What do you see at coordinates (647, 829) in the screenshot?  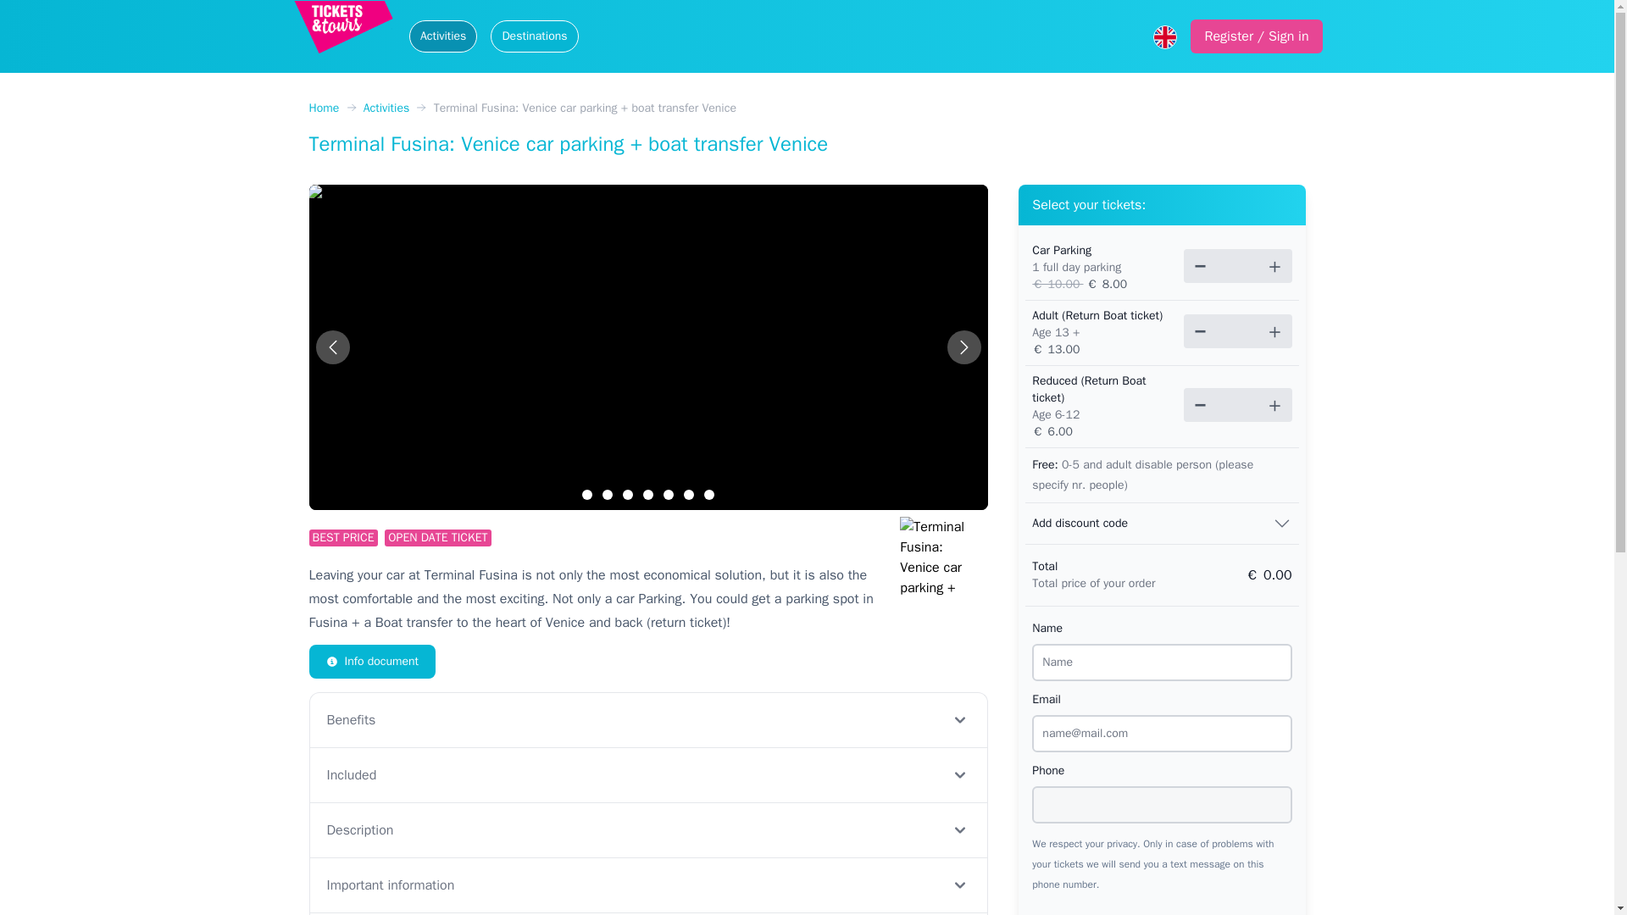 I see `Description` at bounding box center [647, 829].